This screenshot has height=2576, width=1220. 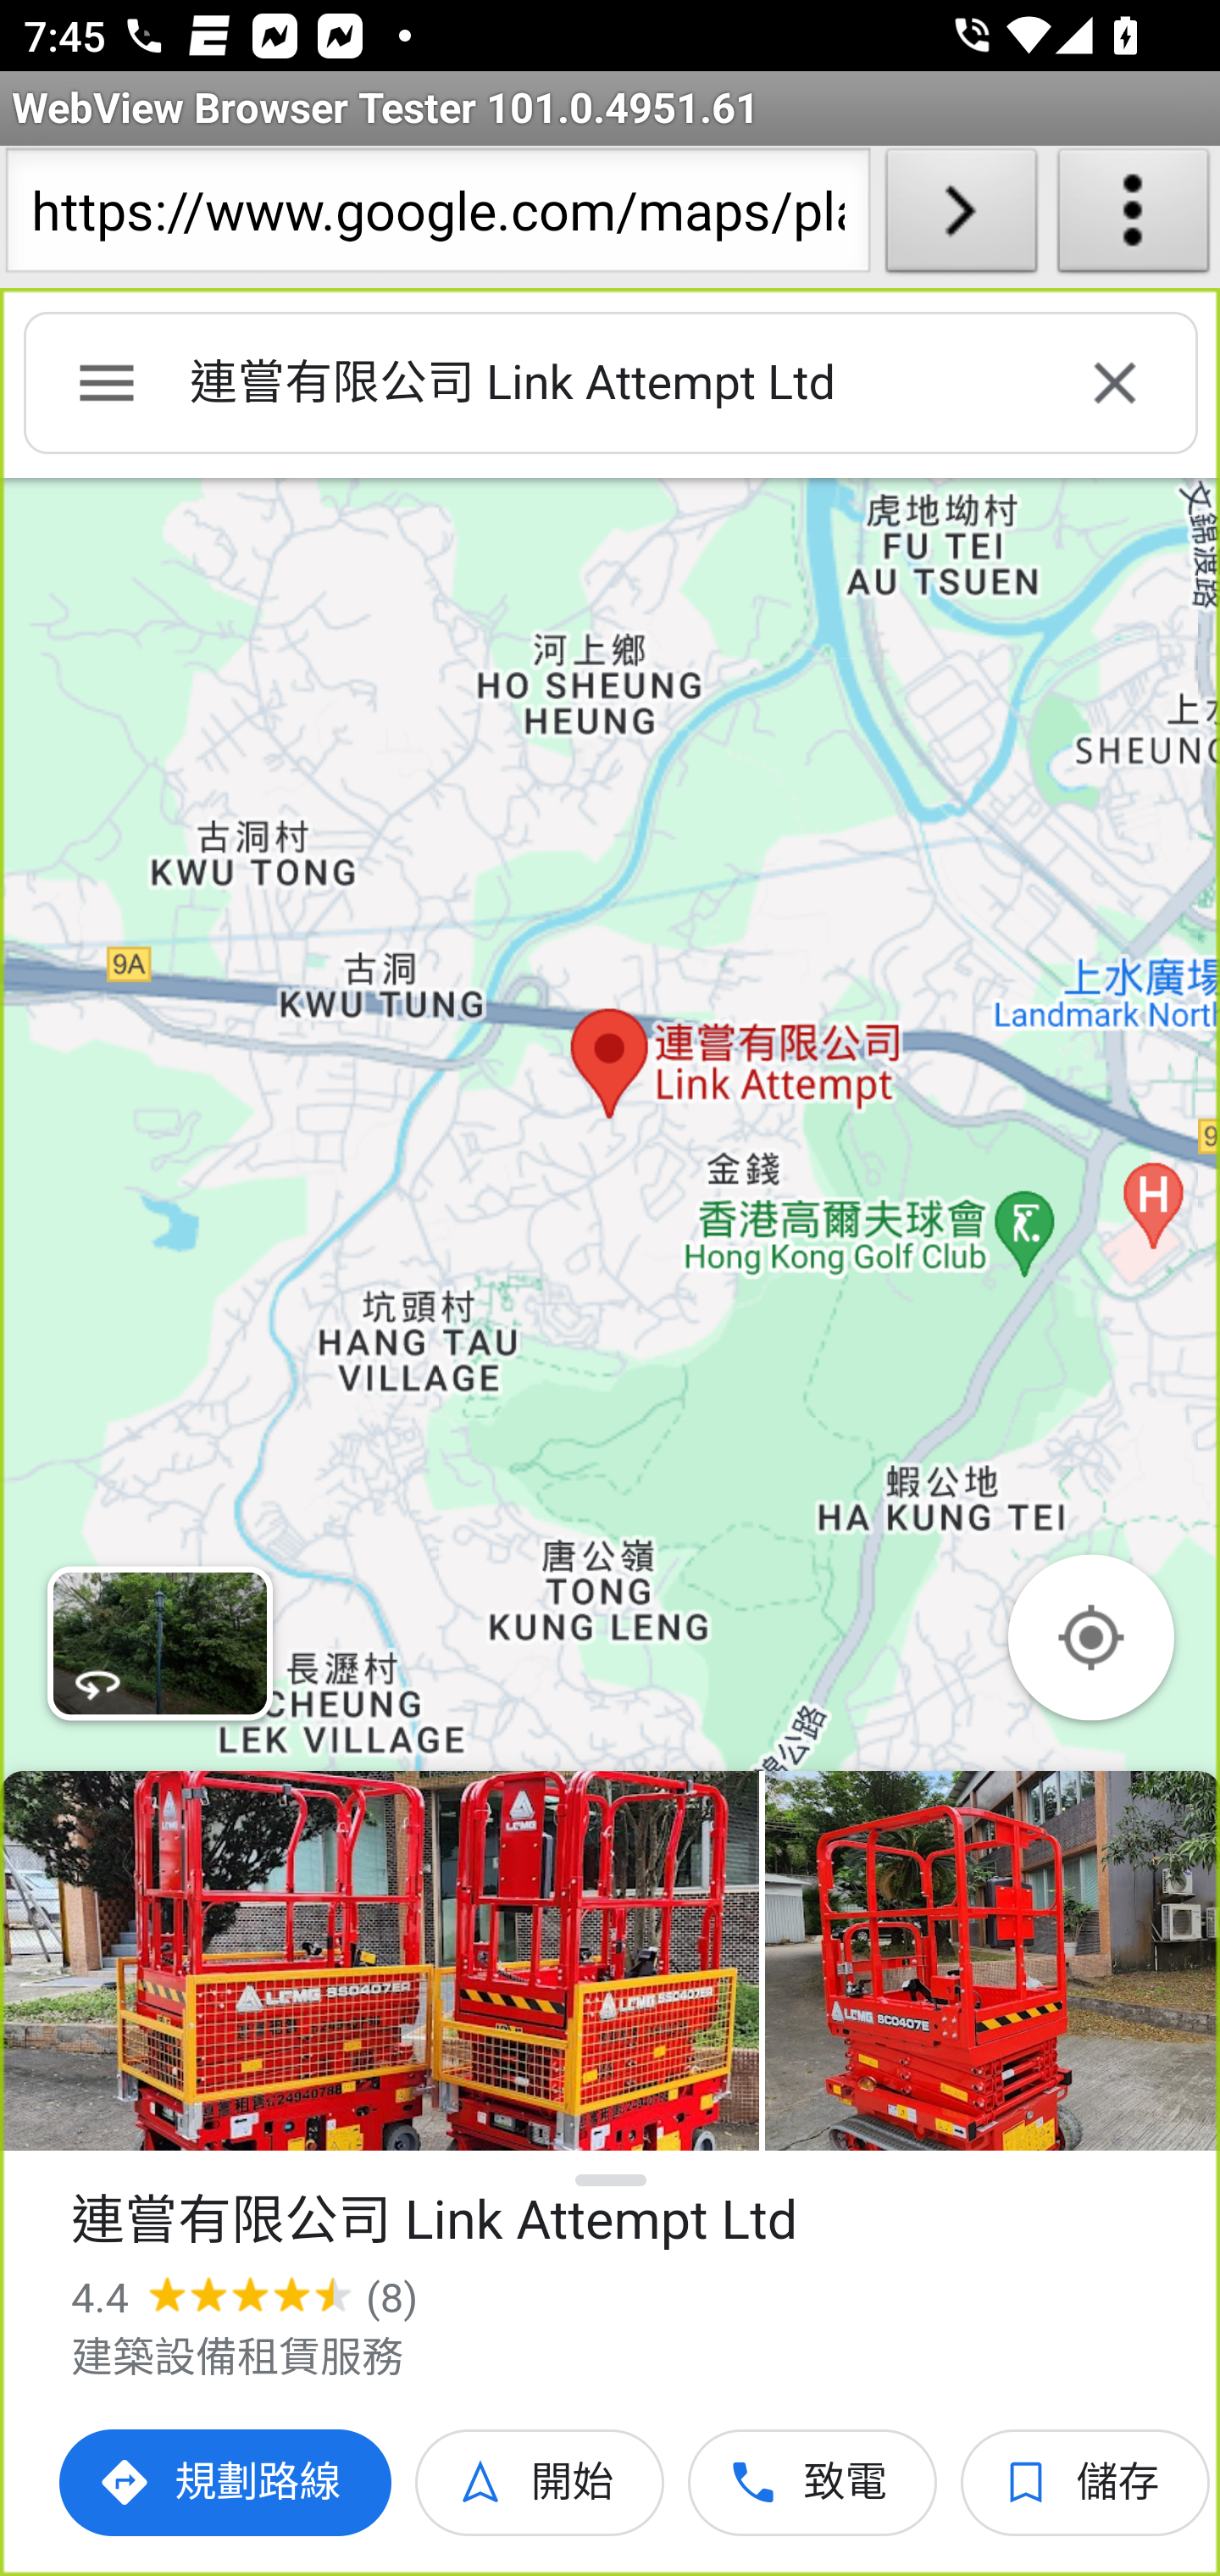 I want to click on Load URL, so click(x=961, y=217).